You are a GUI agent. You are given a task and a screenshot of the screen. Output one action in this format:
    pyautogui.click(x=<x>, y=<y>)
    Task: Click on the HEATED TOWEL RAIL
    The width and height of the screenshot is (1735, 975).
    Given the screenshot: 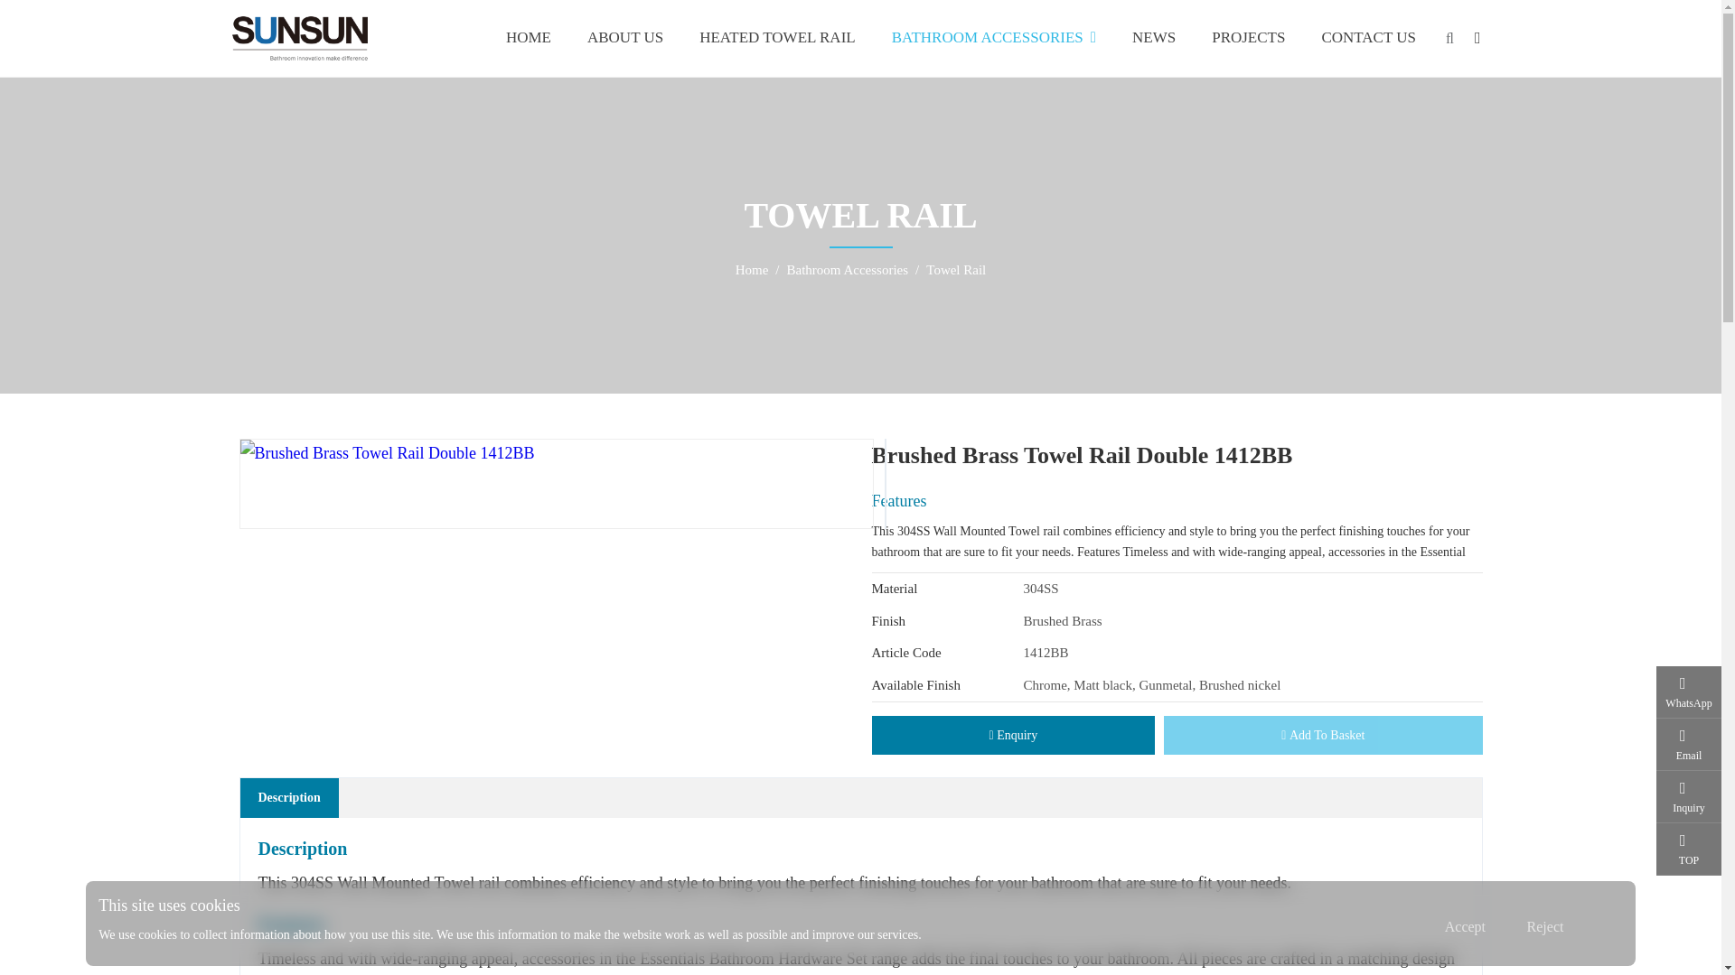 What is the action you would take?
    pyautogui.click(x=777, y=38)
    